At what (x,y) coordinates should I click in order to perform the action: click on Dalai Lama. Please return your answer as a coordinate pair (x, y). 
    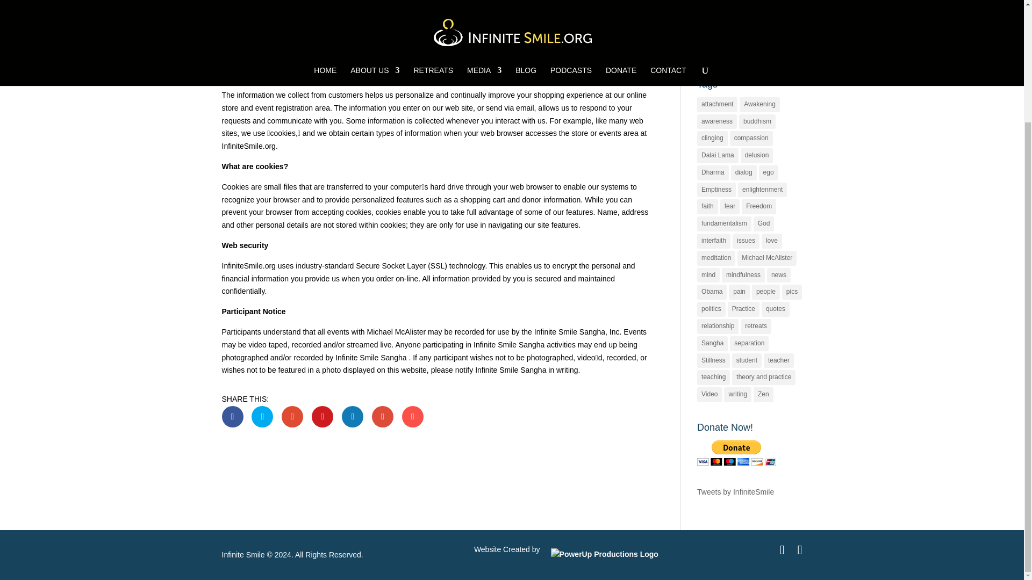
    Looking at the image, I should click on (718, 156).